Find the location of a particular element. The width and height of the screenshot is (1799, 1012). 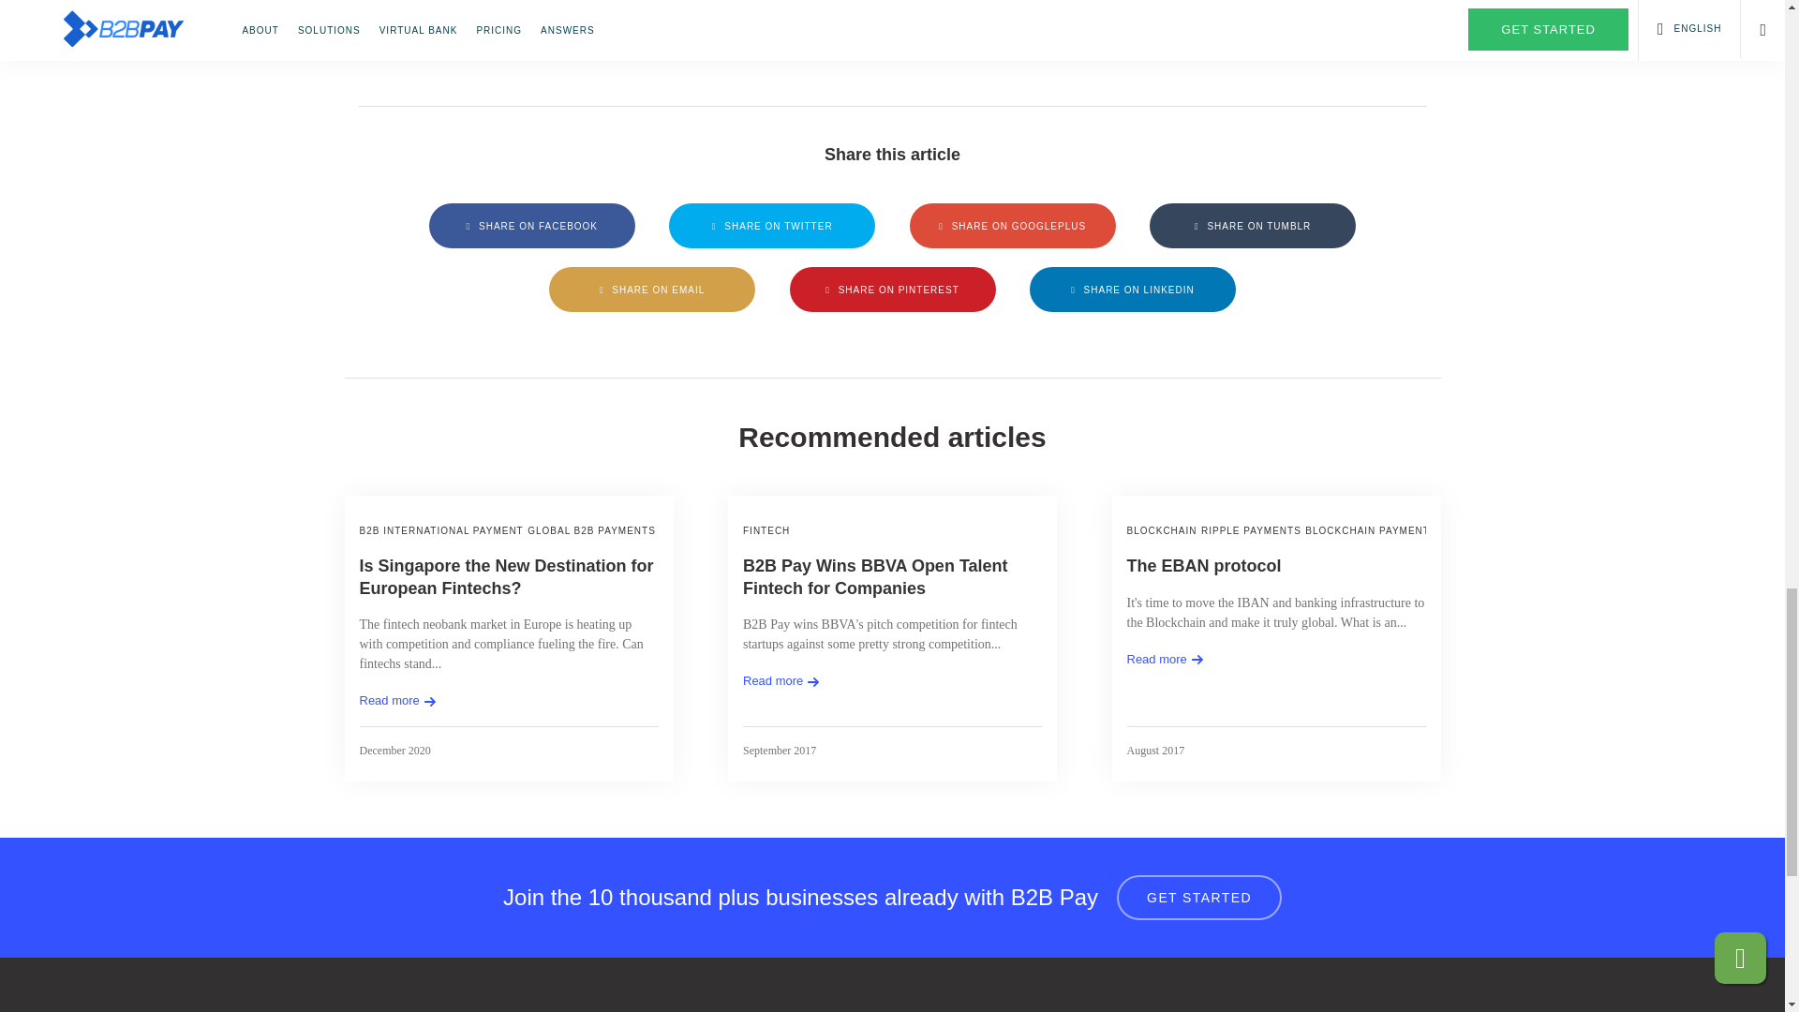

SHARE ON LINKEDIN is located at coordinates (1132, 289).